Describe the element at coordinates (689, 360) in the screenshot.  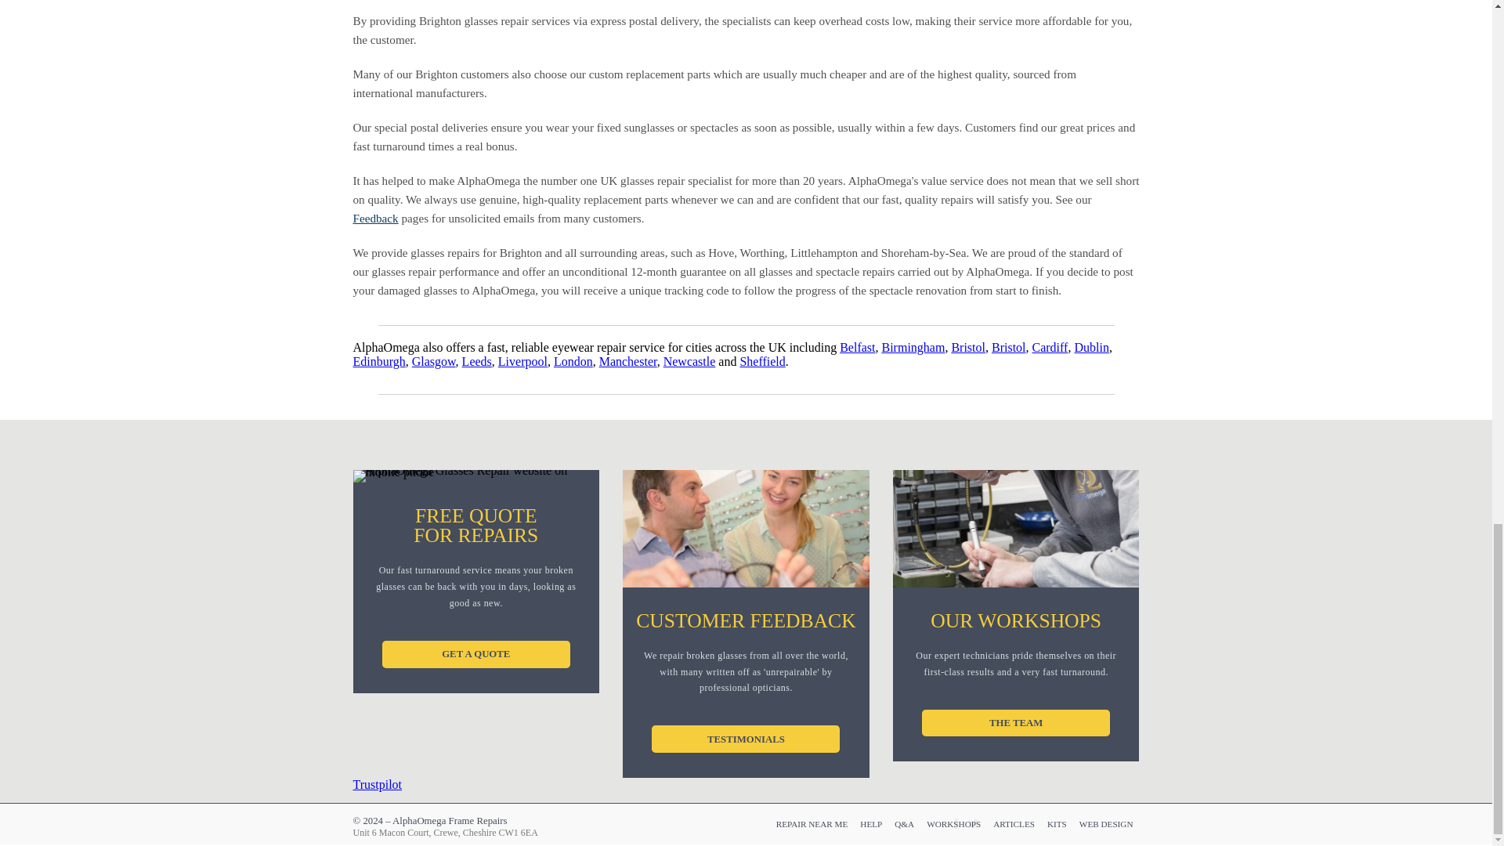
I see `Newcastle` at that location.